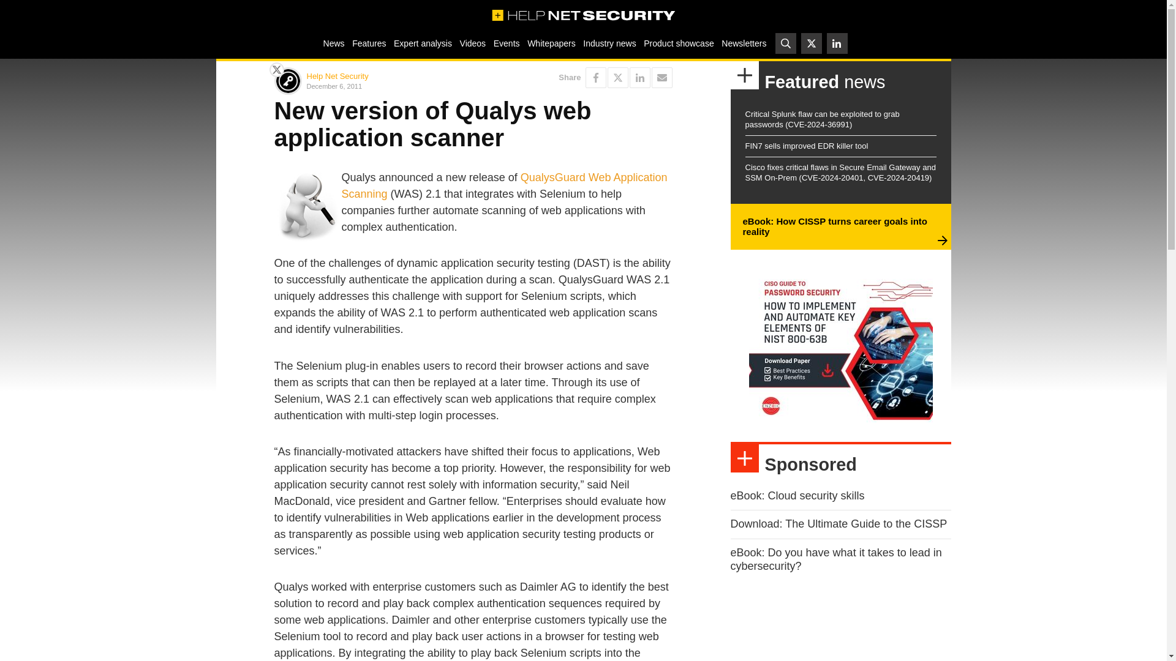 The height and width of the screenshot is (661, 1176). What do you see at coordinates (609, 43) in the screenshot?
I see `Industry news` at bounding box center [609, 43].